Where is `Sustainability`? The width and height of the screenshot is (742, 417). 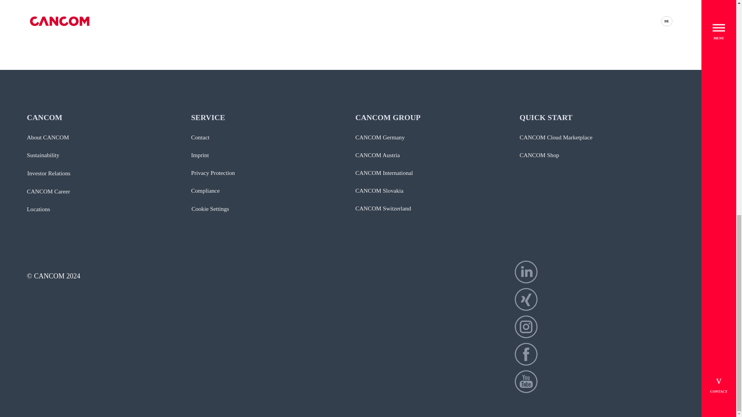
Sustainability is located at coordinates (43, 155).